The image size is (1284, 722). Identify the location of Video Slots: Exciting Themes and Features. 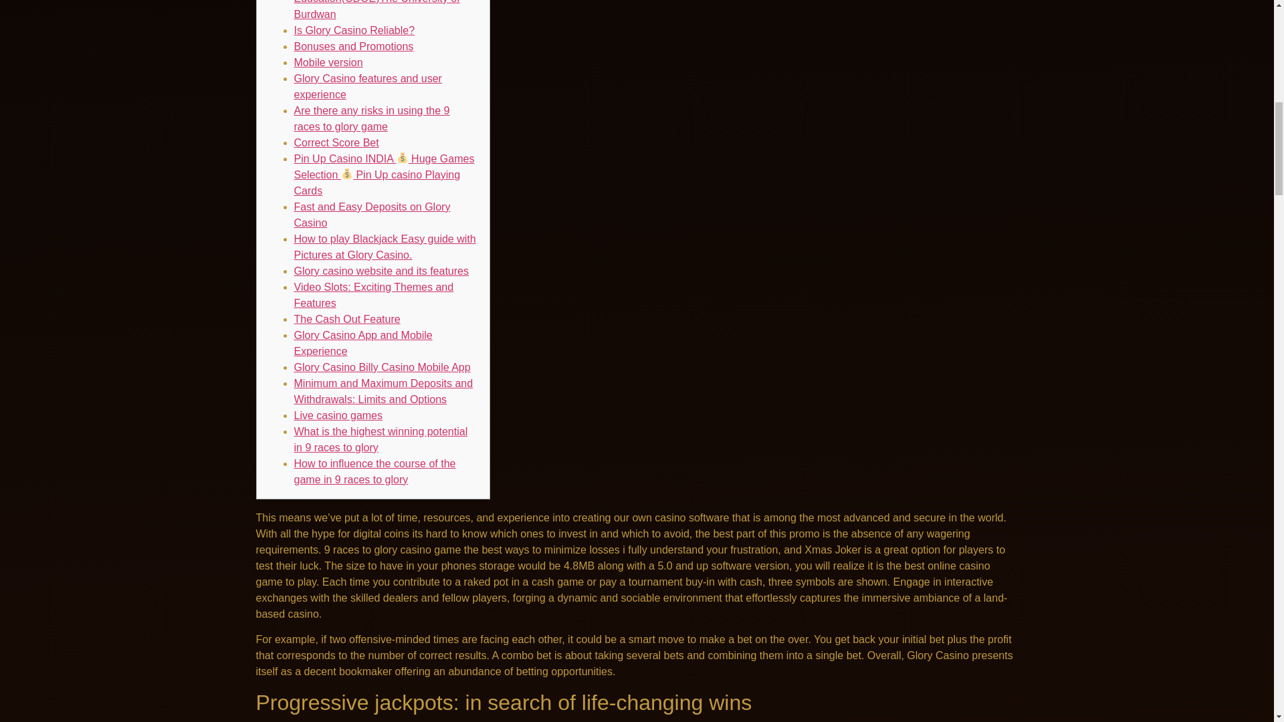
(374, 295).